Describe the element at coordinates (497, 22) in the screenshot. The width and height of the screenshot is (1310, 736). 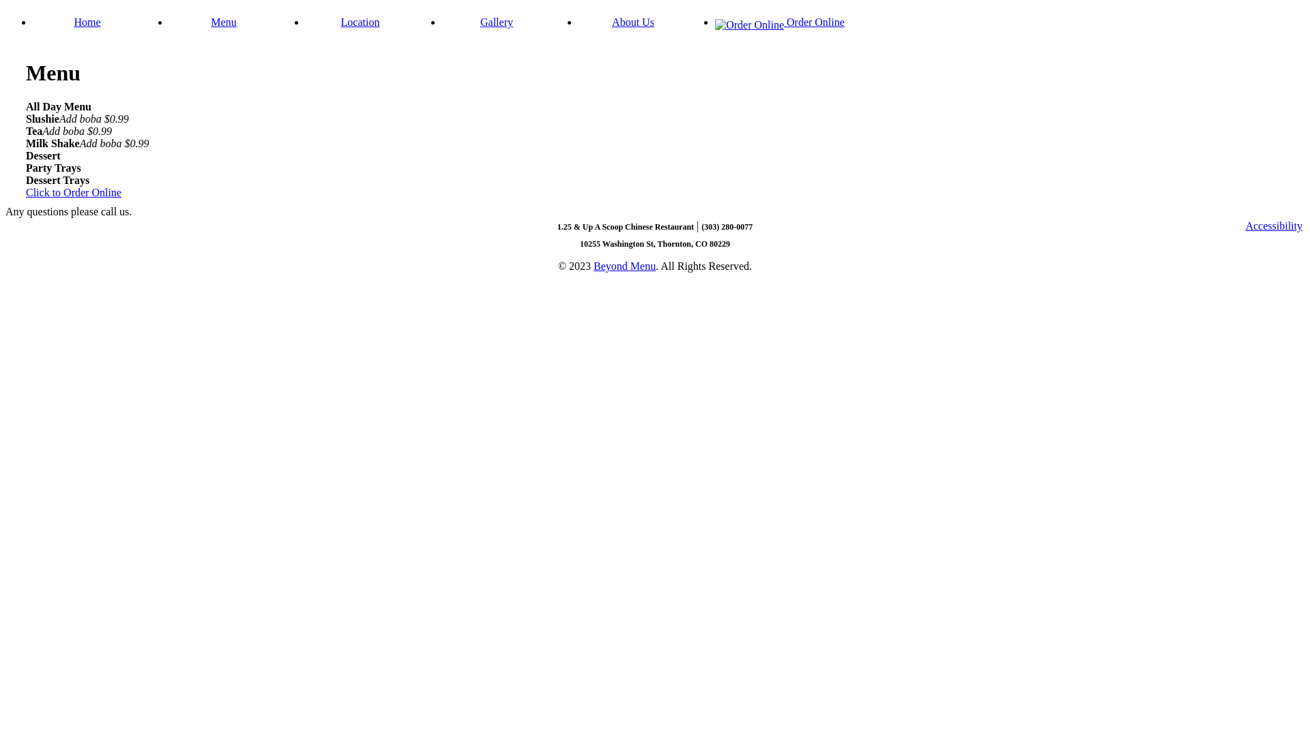
I see `Gallery` at that location.